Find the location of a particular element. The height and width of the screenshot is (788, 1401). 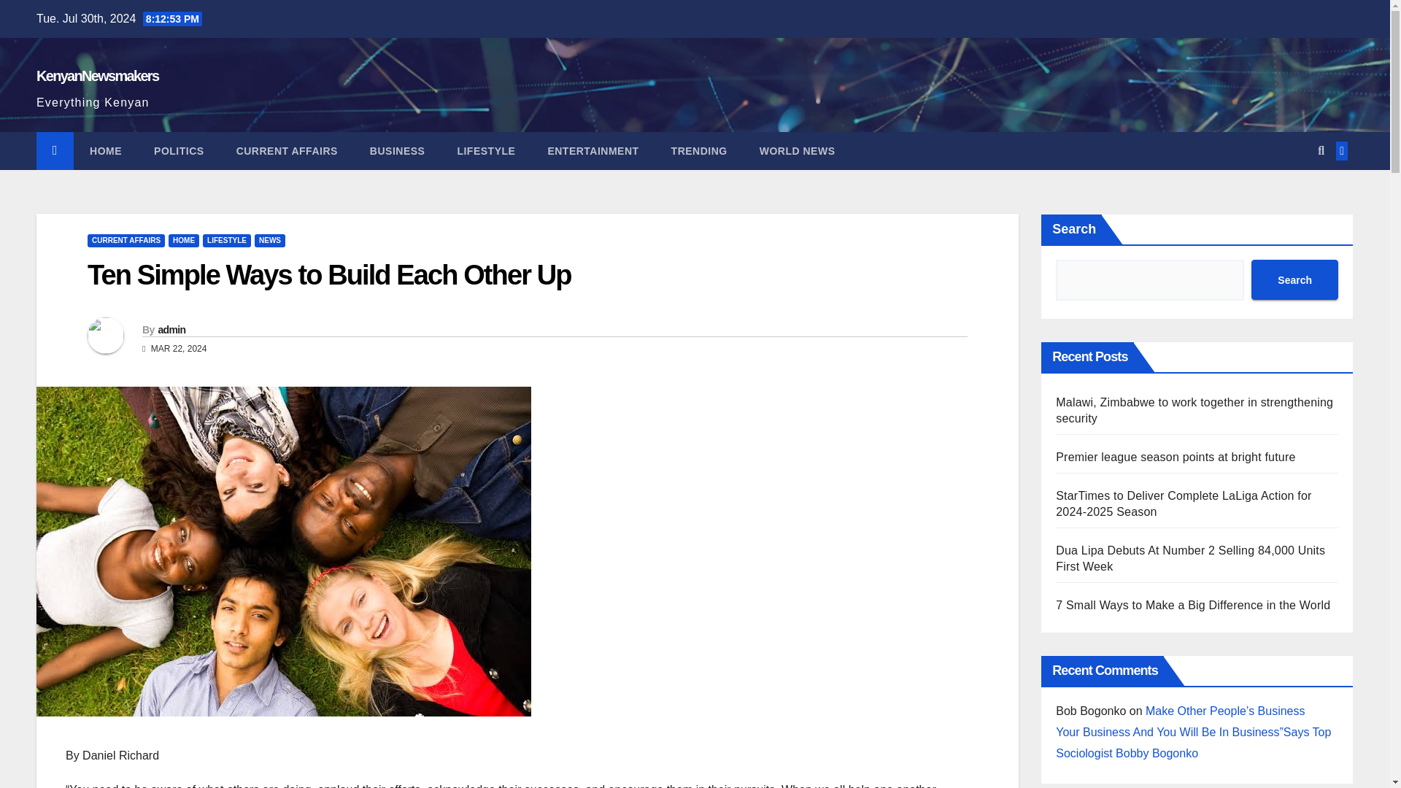

ENTERTAINMENT is located at coordinates (593, 151).